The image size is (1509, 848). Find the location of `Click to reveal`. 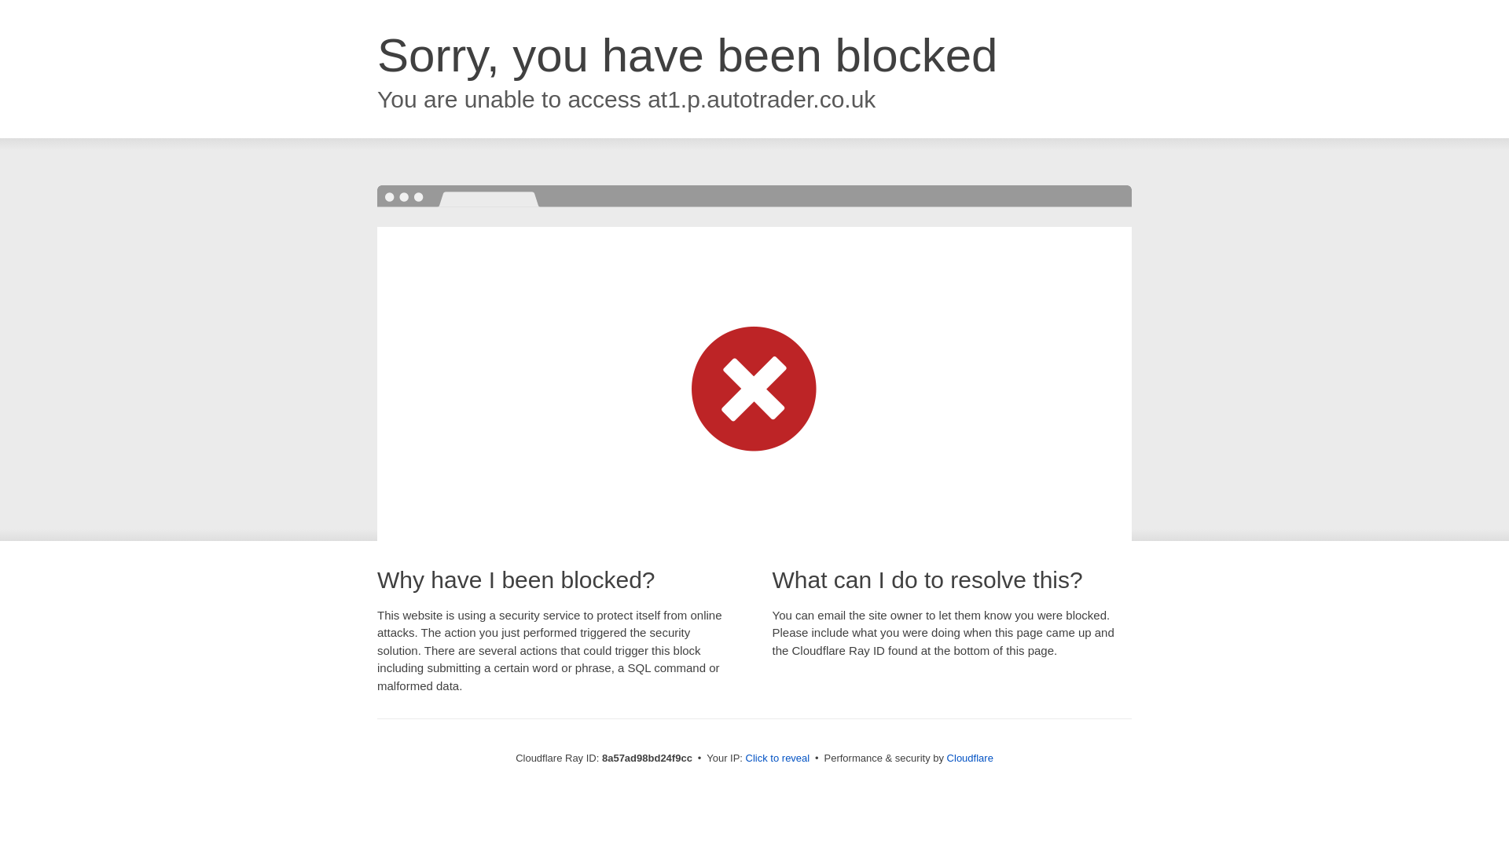

Click to reveal is located at coordinates (778, 758).